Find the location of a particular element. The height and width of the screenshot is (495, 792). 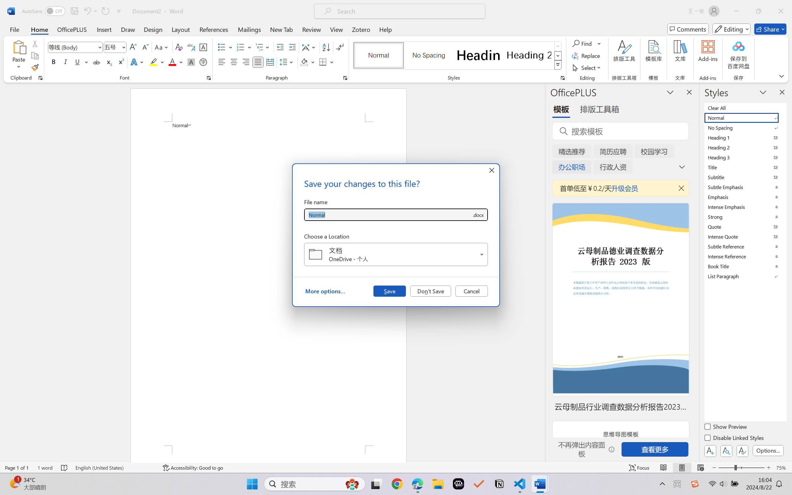

Numbering is located at coordinates (241, 47).